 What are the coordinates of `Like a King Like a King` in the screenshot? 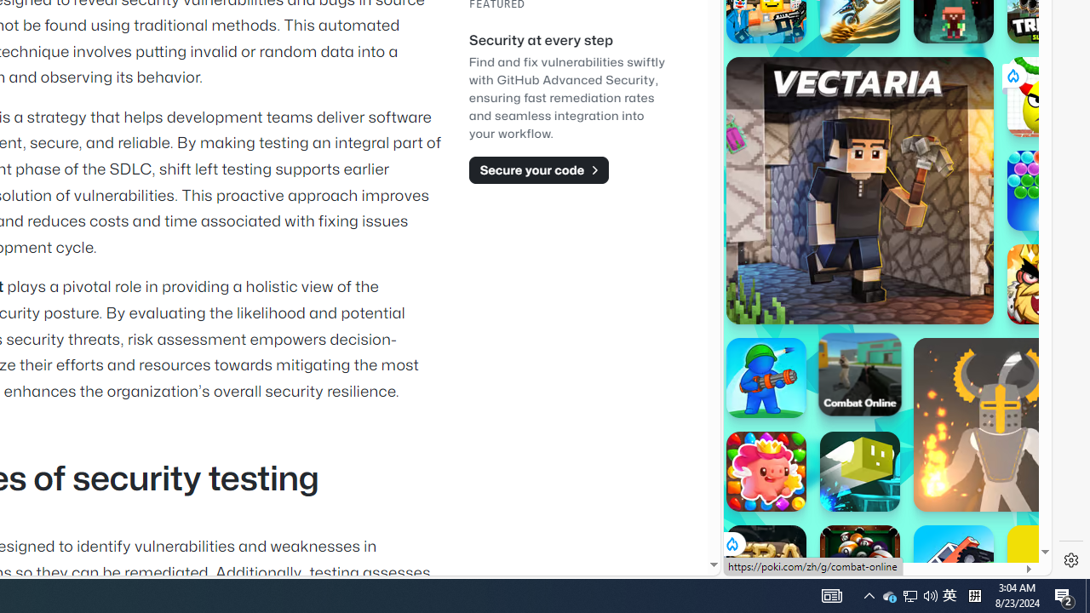 It's located at (1047, 284).